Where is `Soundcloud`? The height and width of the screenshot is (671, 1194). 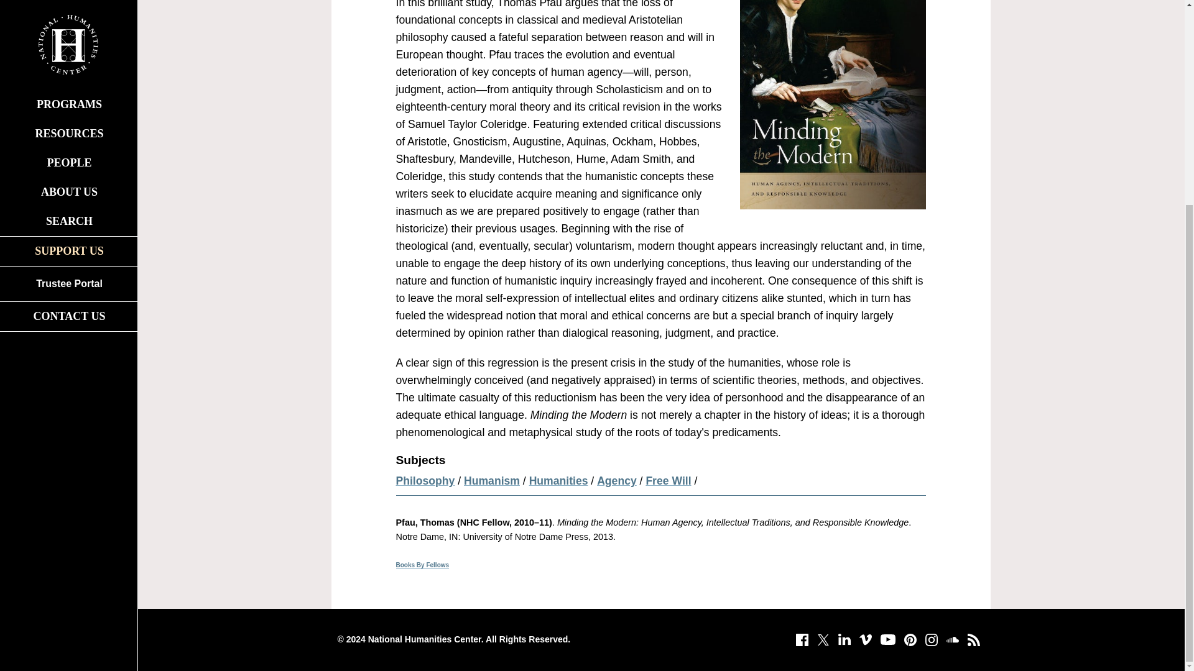
Soundcloud is located at coordinates (951, 640).